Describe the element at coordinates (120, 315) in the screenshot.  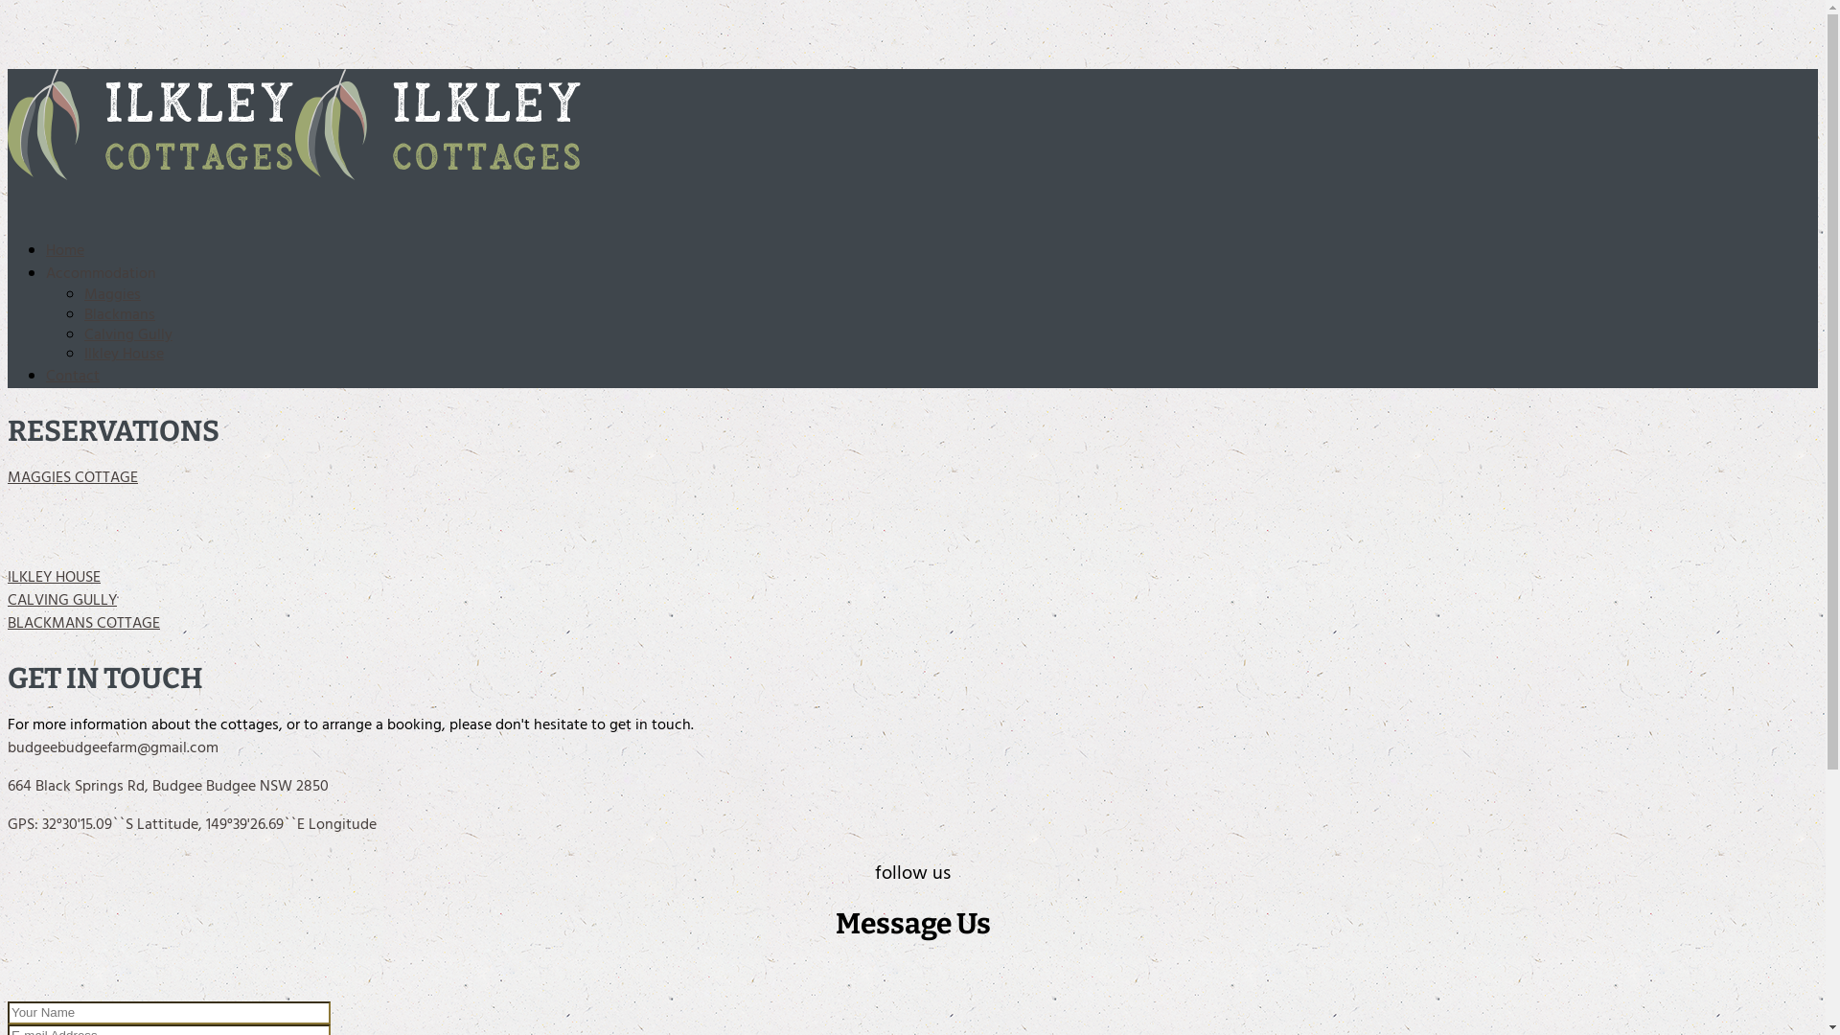
I see `Blackmans` at that location.